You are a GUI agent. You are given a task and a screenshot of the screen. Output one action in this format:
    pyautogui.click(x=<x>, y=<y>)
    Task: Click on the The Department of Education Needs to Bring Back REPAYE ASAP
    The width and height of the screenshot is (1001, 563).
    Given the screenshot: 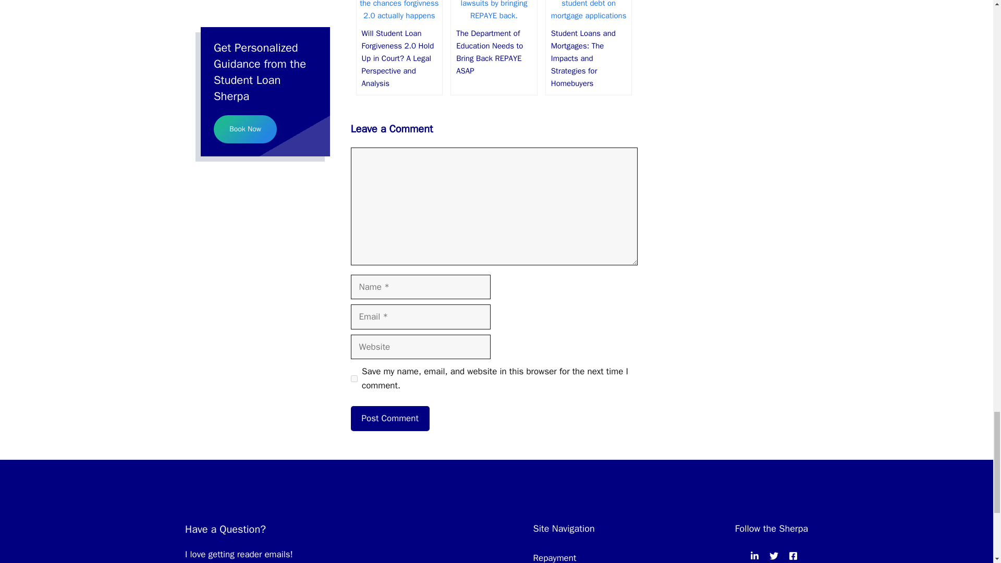 What is the action you would take?
    pyautogui.click(x=494, y=15)
    